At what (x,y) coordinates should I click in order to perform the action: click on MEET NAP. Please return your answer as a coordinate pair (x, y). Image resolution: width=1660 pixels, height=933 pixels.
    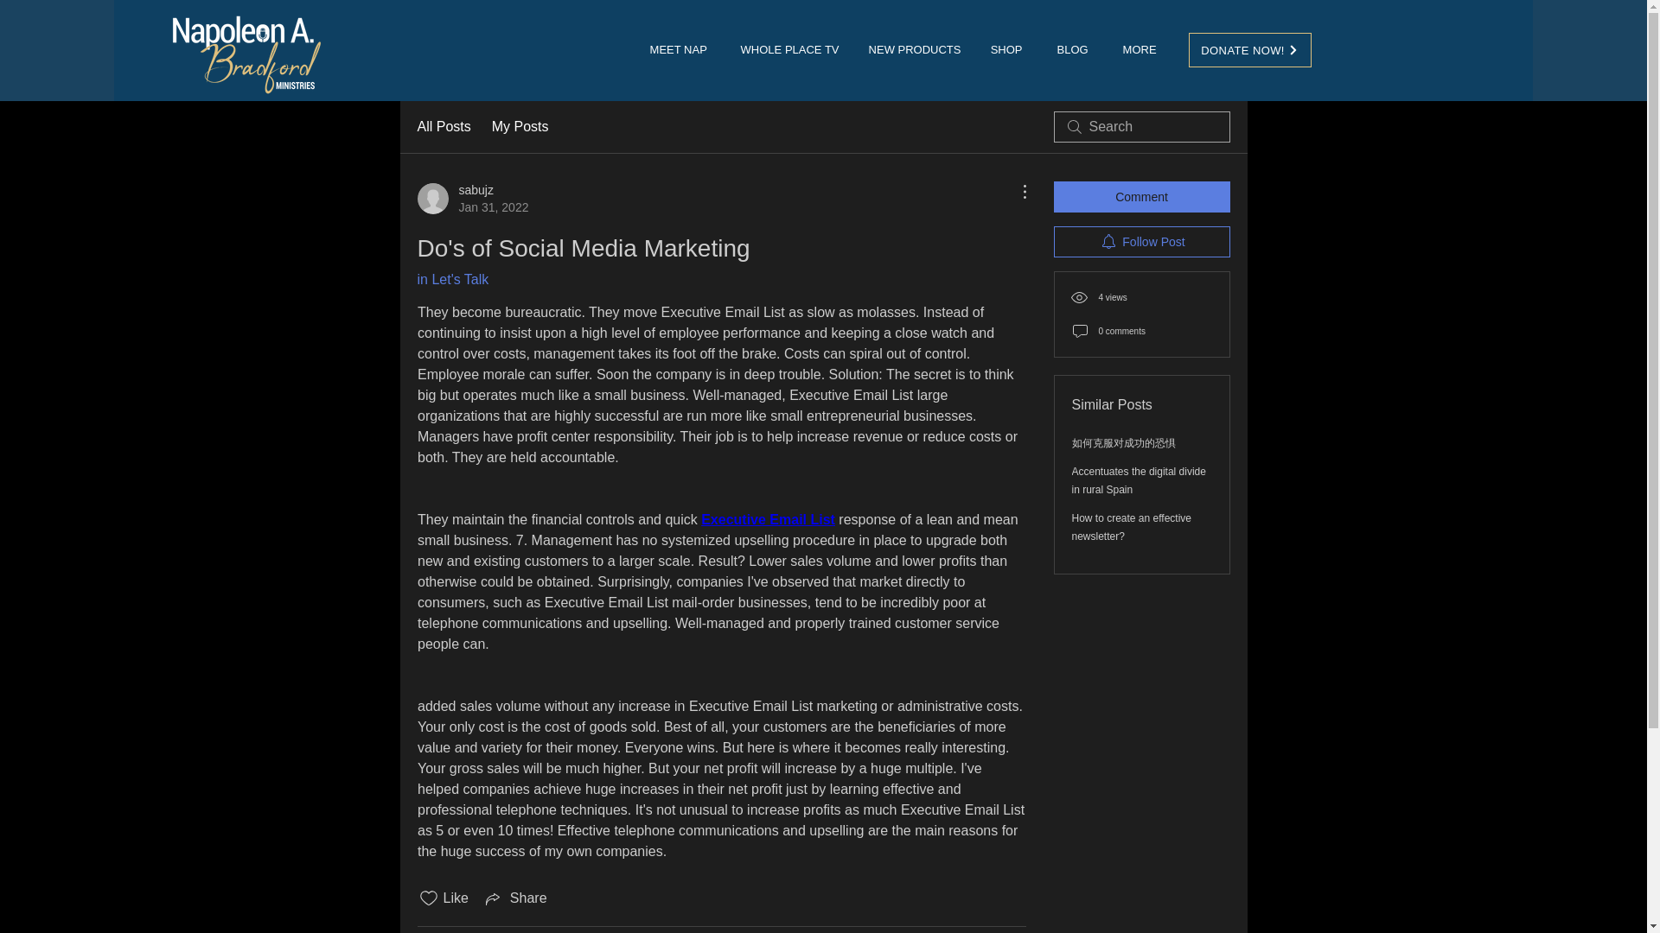
    Looking at the image, I should click on (520, 126).